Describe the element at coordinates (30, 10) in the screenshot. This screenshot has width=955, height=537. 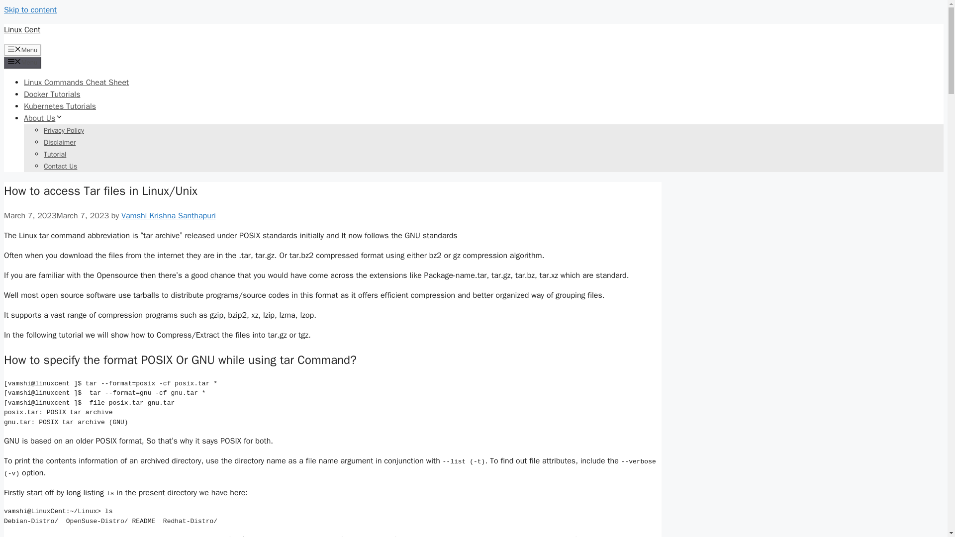
I see `Skip to content` at that location.